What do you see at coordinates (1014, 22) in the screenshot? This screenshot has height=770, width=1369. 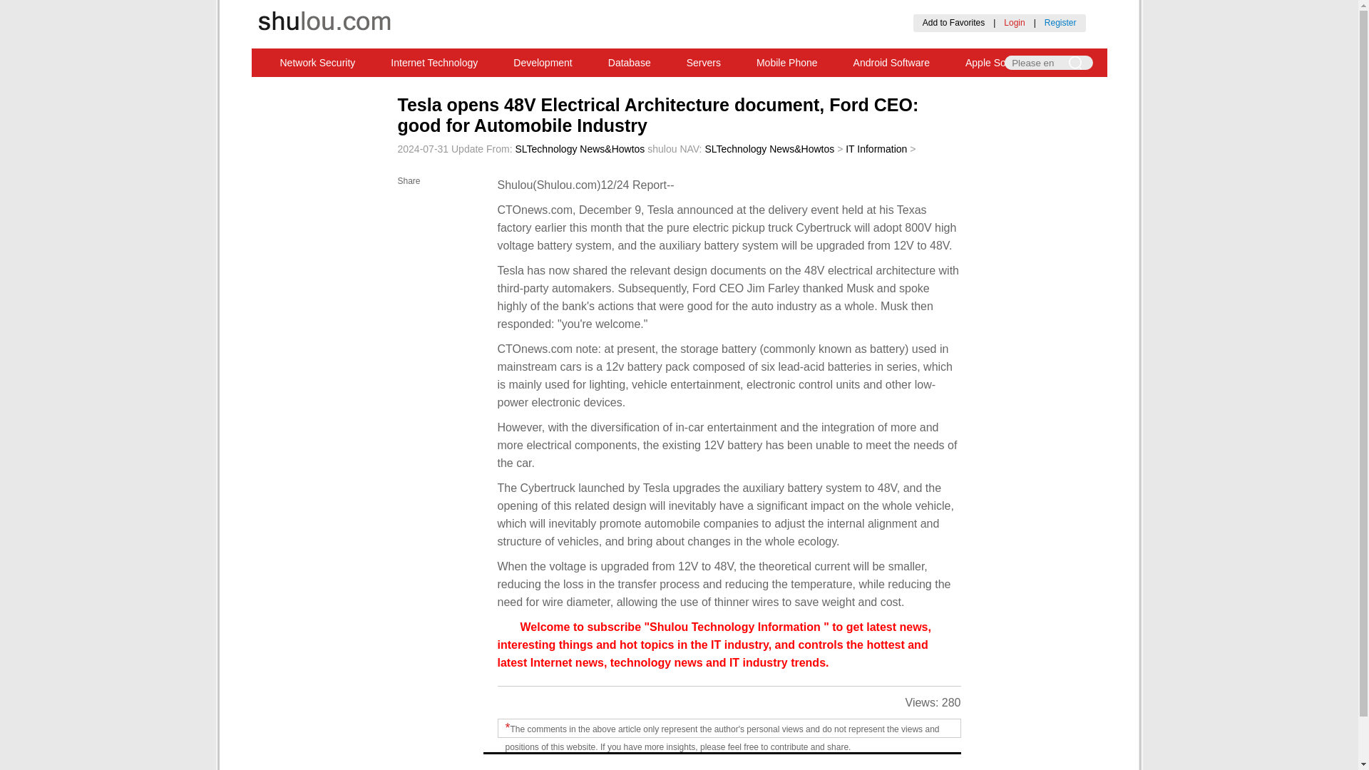 I see `Login` at bounding box center [1014, 22].